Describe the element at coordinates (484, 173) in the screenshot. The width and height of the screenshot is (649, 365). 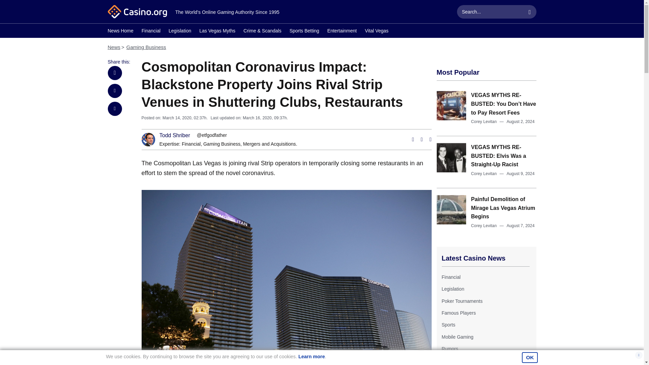
I see `Corey Levitan` at that location.